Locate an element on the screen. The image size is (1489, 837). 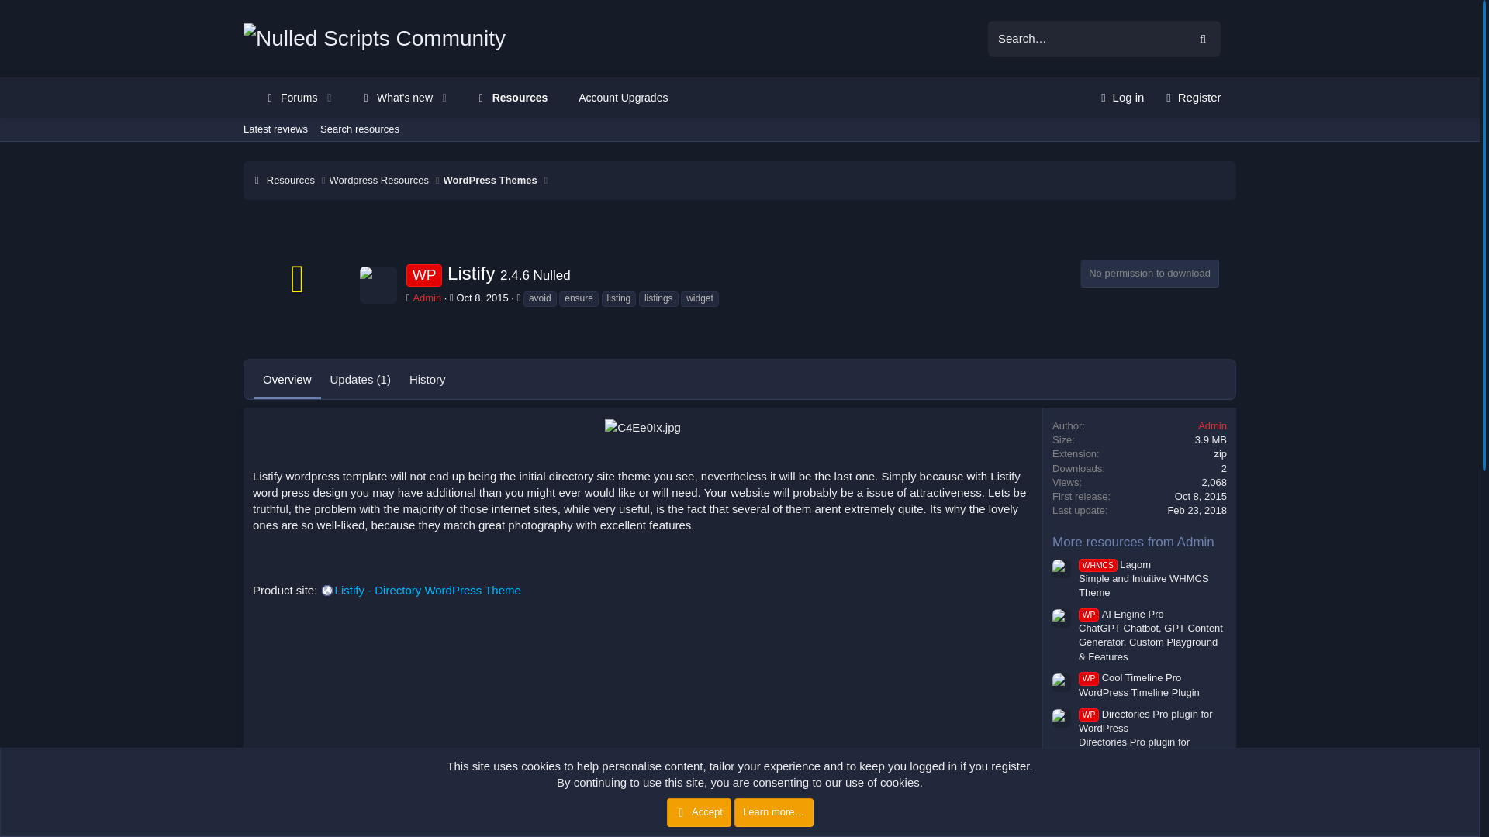
Oct 8, 2015 at 5:13 PM is located at coordinates (490, 180).